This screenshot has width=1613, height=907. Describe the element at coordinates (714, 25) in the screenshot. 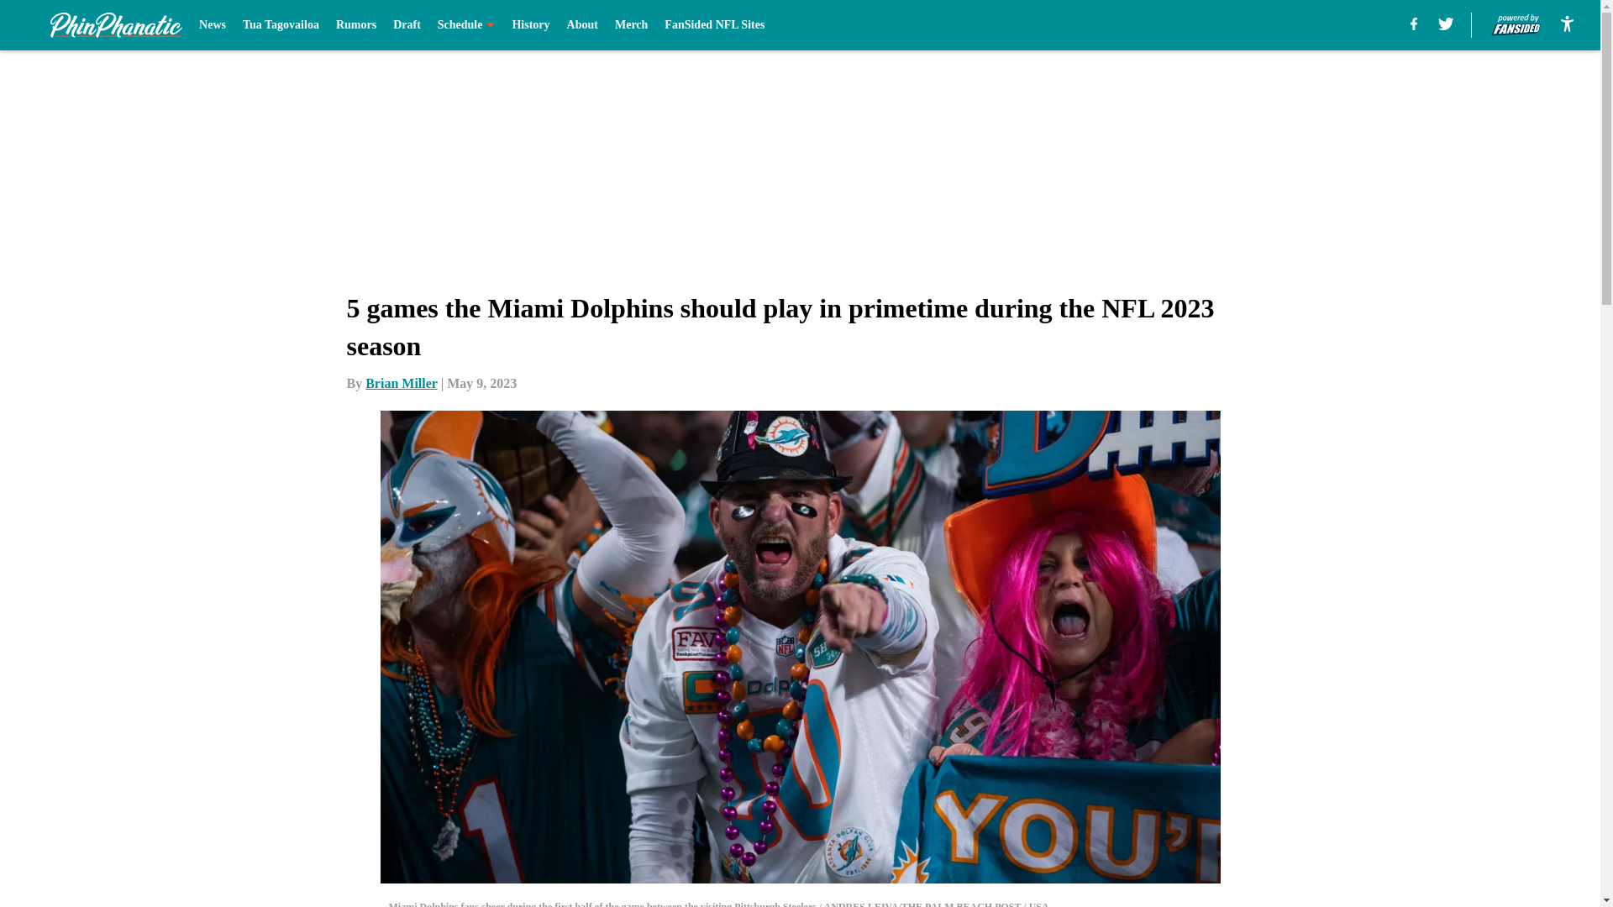

I see `FanSided NFL Sites` at that location.